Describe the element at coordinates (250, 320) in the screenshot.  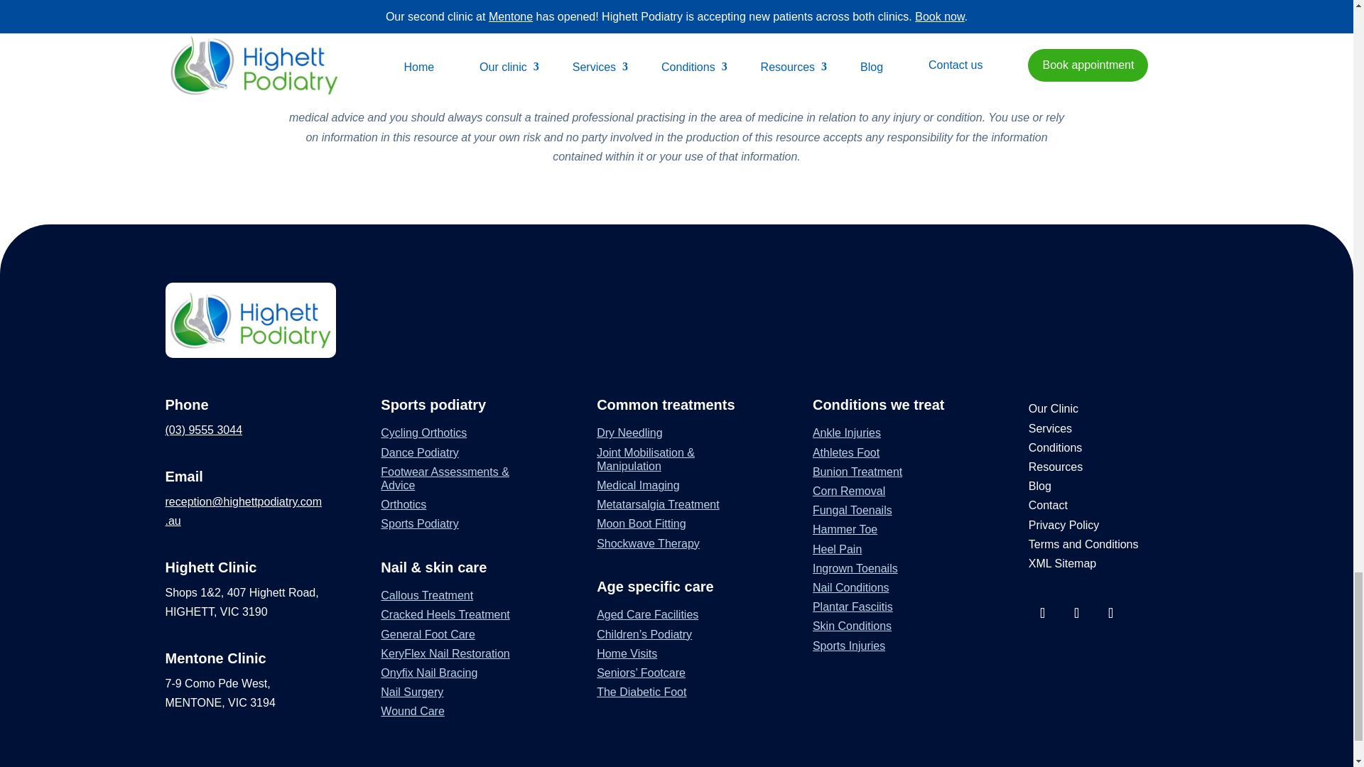
I see `Highett Podiatry Logo` at that location.